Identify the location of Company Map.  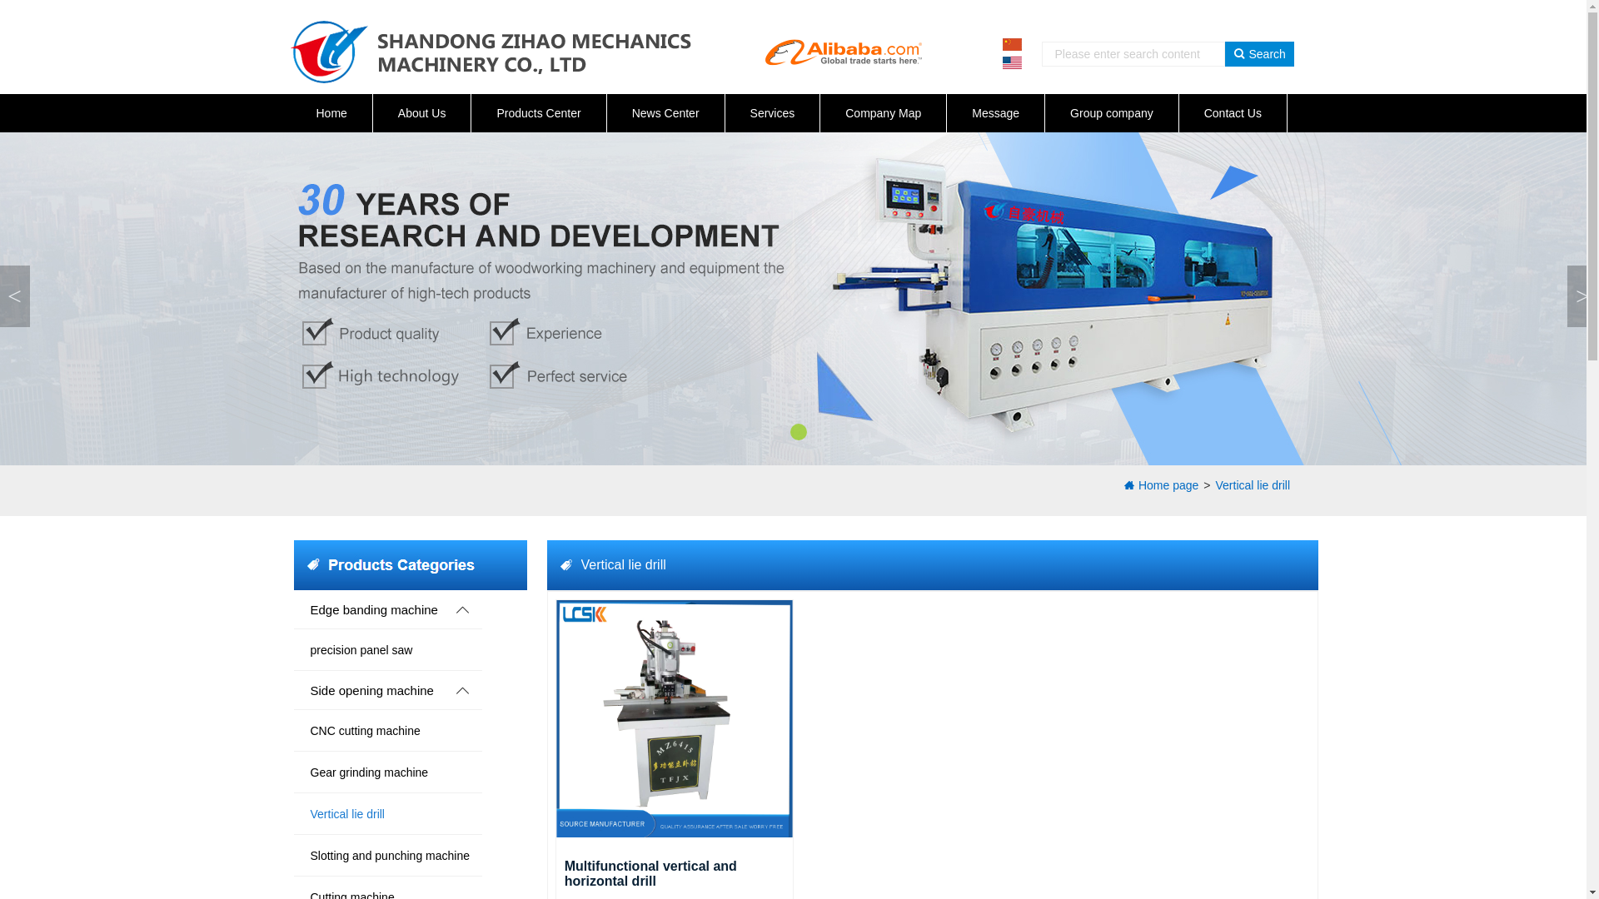
(883, 112).